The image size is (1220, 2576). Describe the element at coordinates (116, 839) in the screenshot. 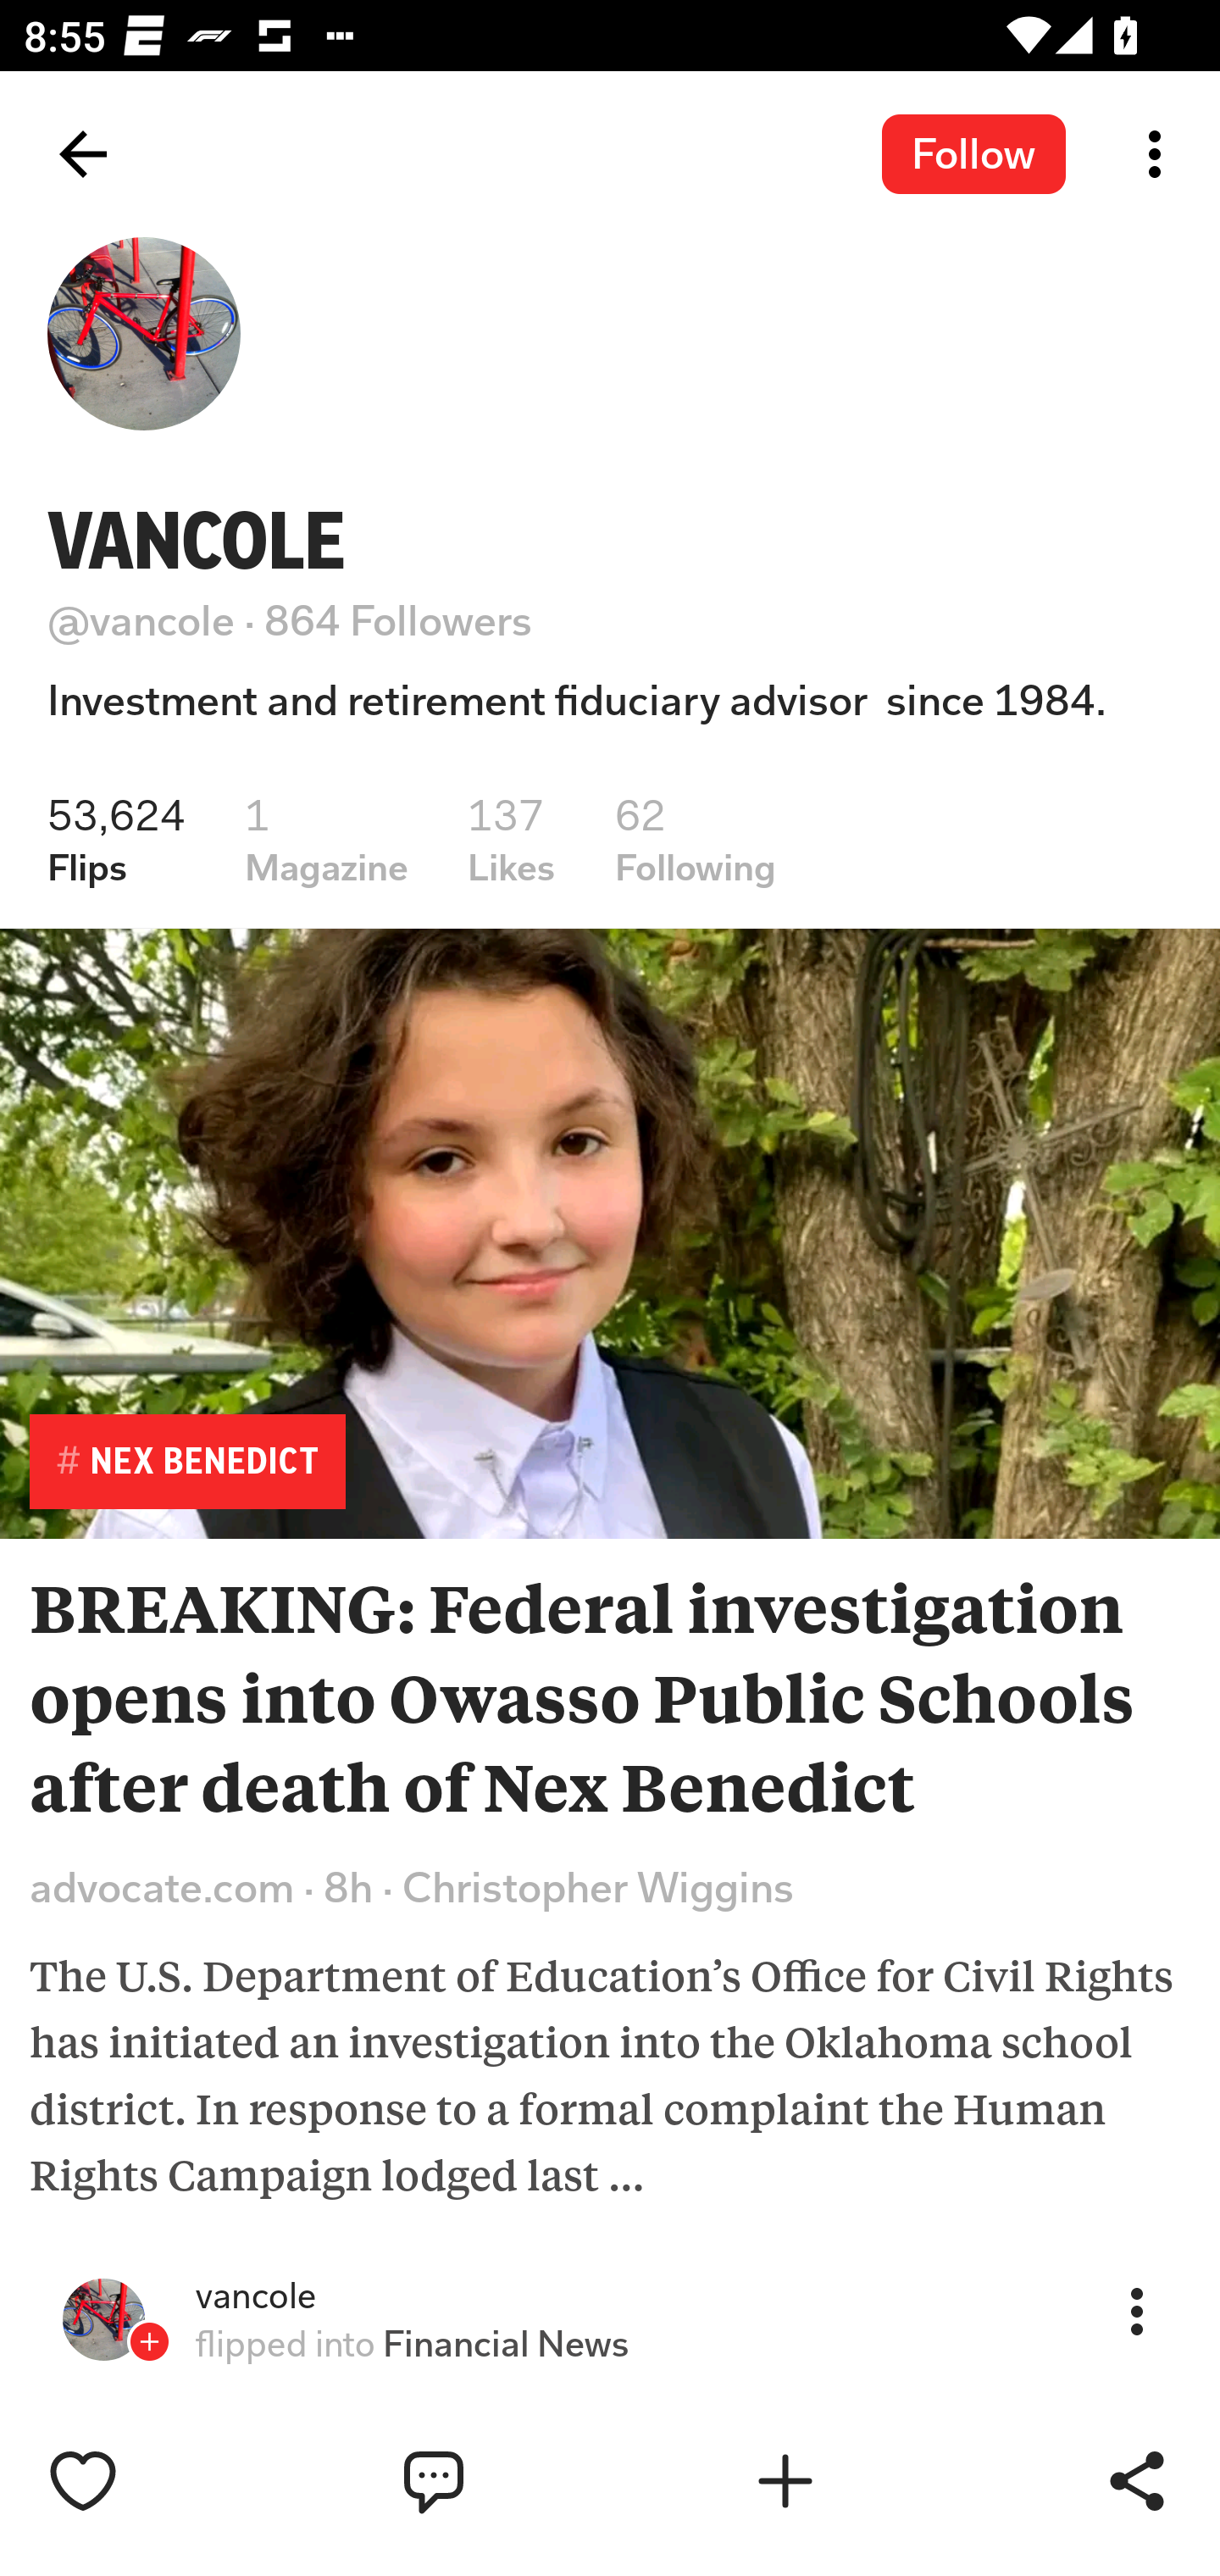

I see `53,624 Flips` at that location.